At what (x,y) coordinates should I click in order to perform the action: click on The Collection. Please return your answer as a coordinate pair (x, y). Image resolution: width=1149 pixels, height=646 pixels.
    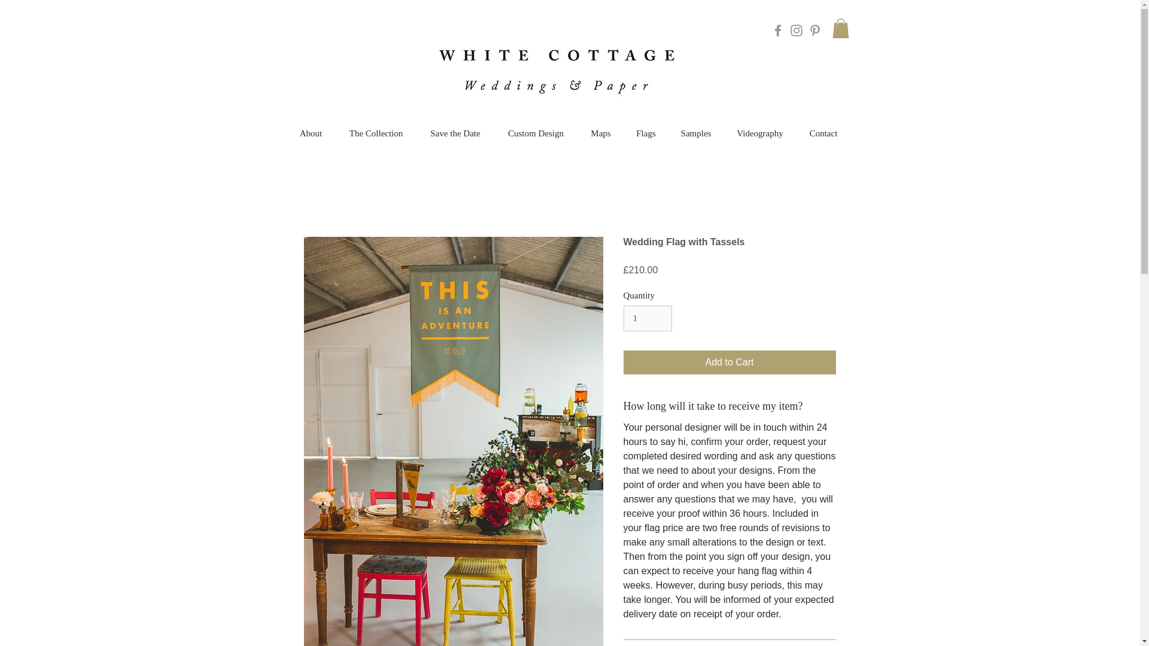
    Looking at the image, I should click on (376, 133).